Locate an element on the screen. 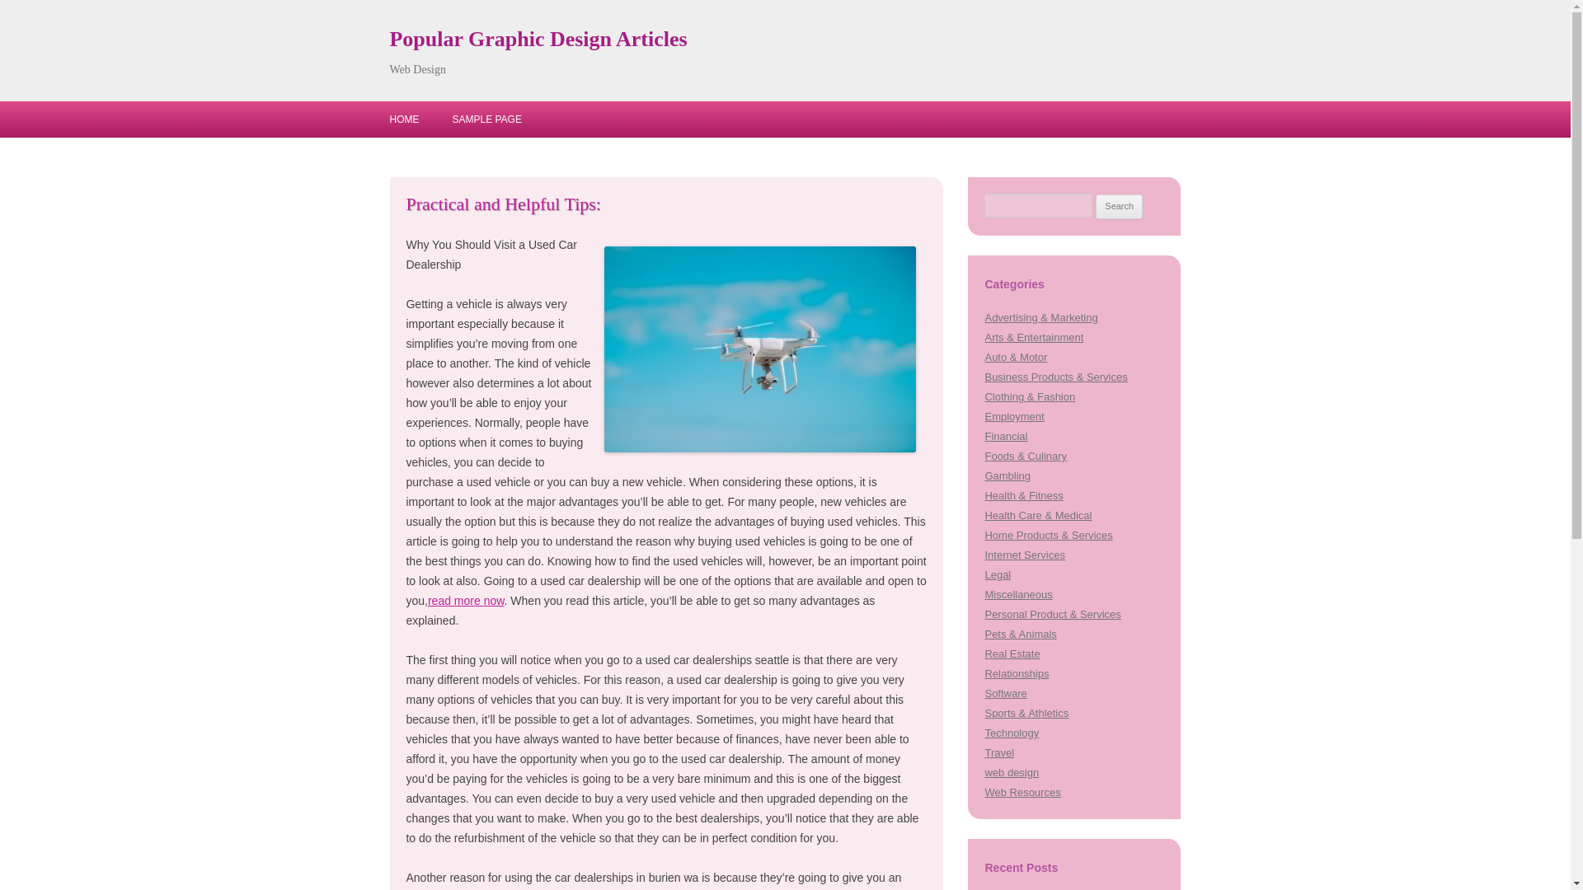  Travel is located at coordinates (999, 753).